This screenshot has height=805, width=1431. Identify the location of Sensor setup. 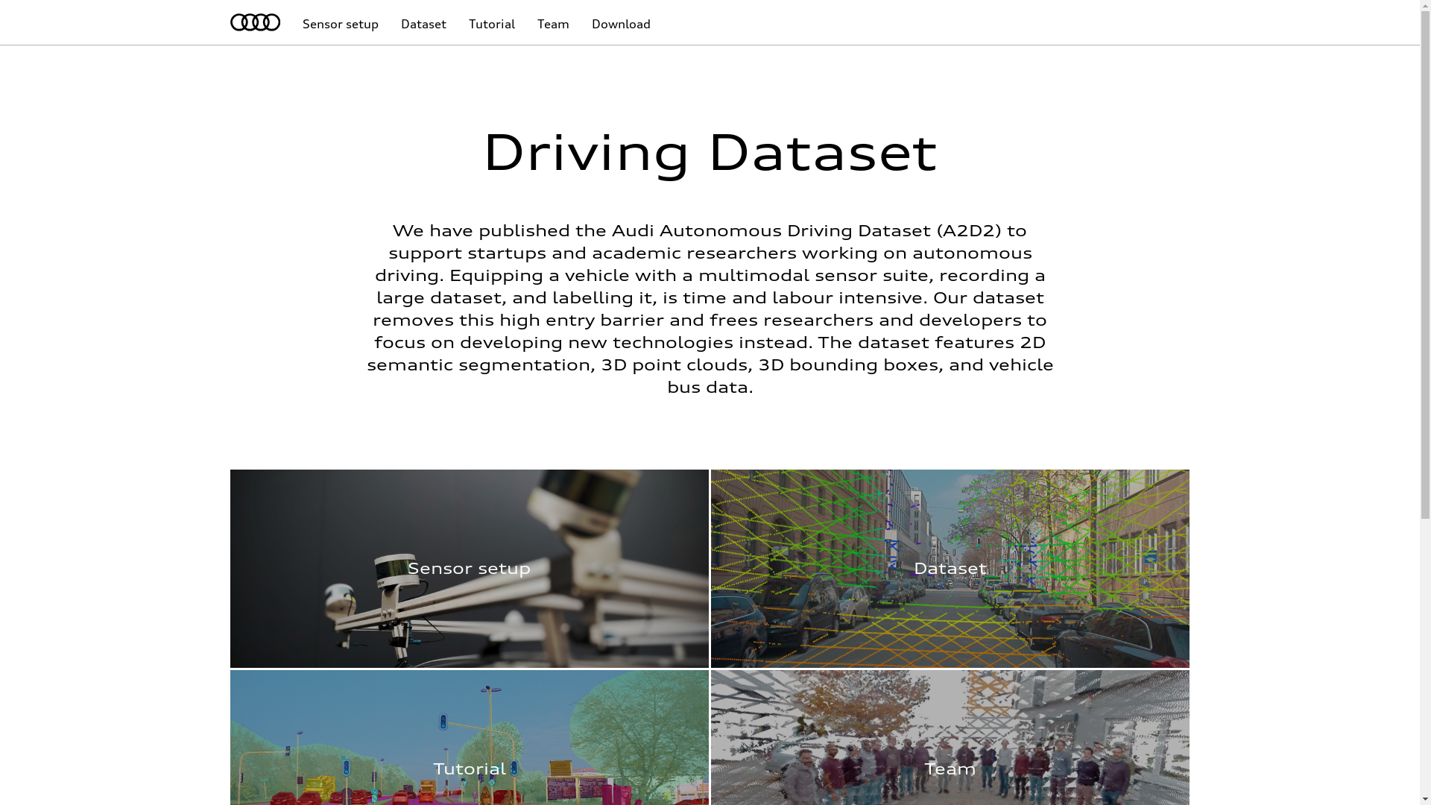
(470, 569).